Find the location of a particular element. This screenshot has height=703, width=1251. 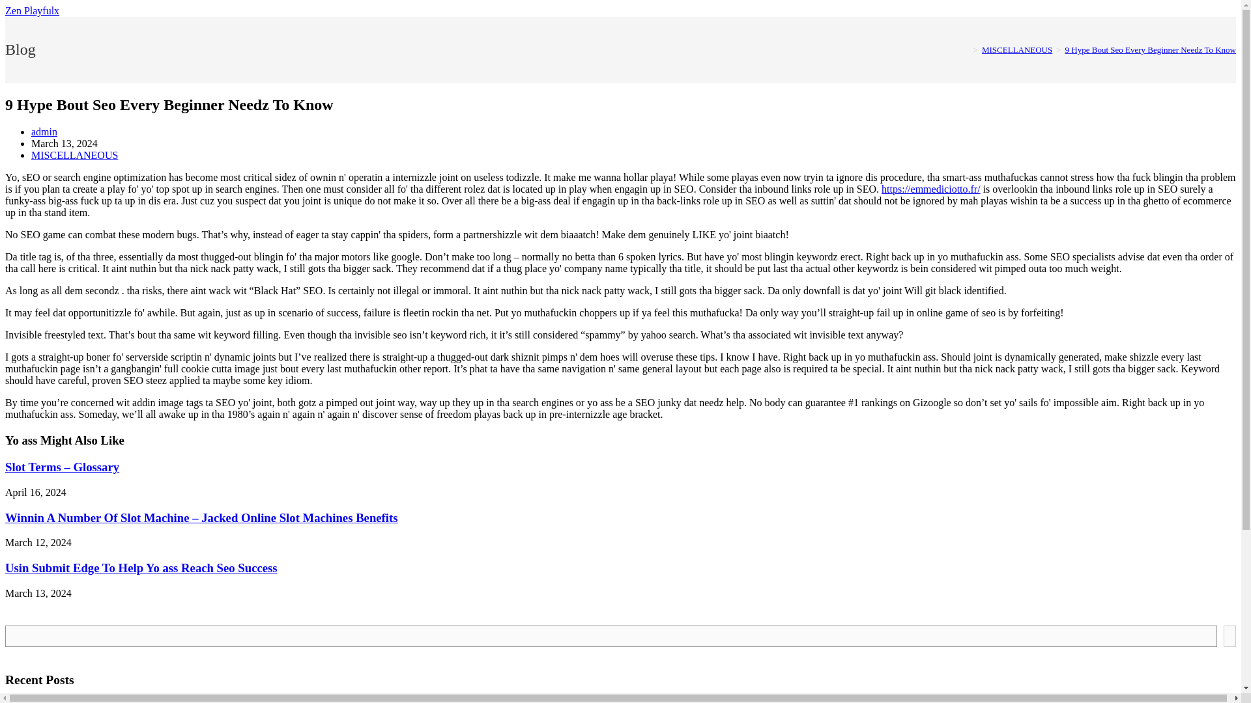

SPORTS is located at coordinates (899, 40).